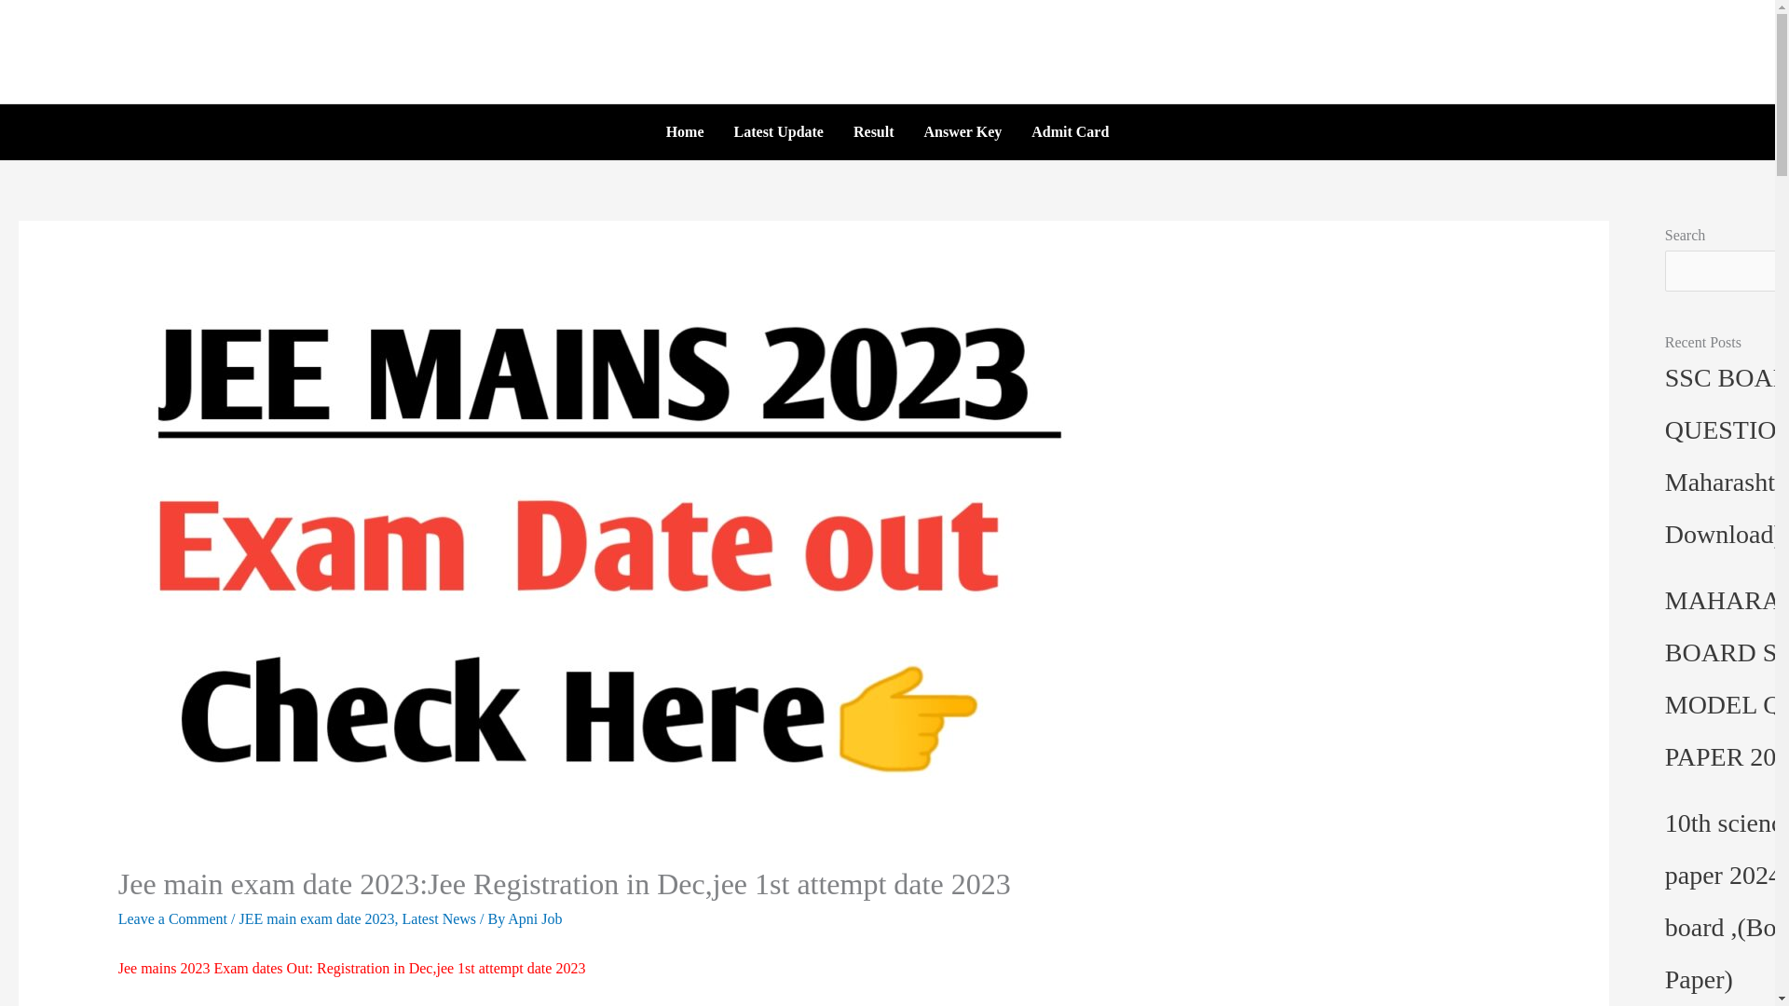 This screenshot has width=1789, height=1006. I want to click on APNI JOB, so click(887, 45).